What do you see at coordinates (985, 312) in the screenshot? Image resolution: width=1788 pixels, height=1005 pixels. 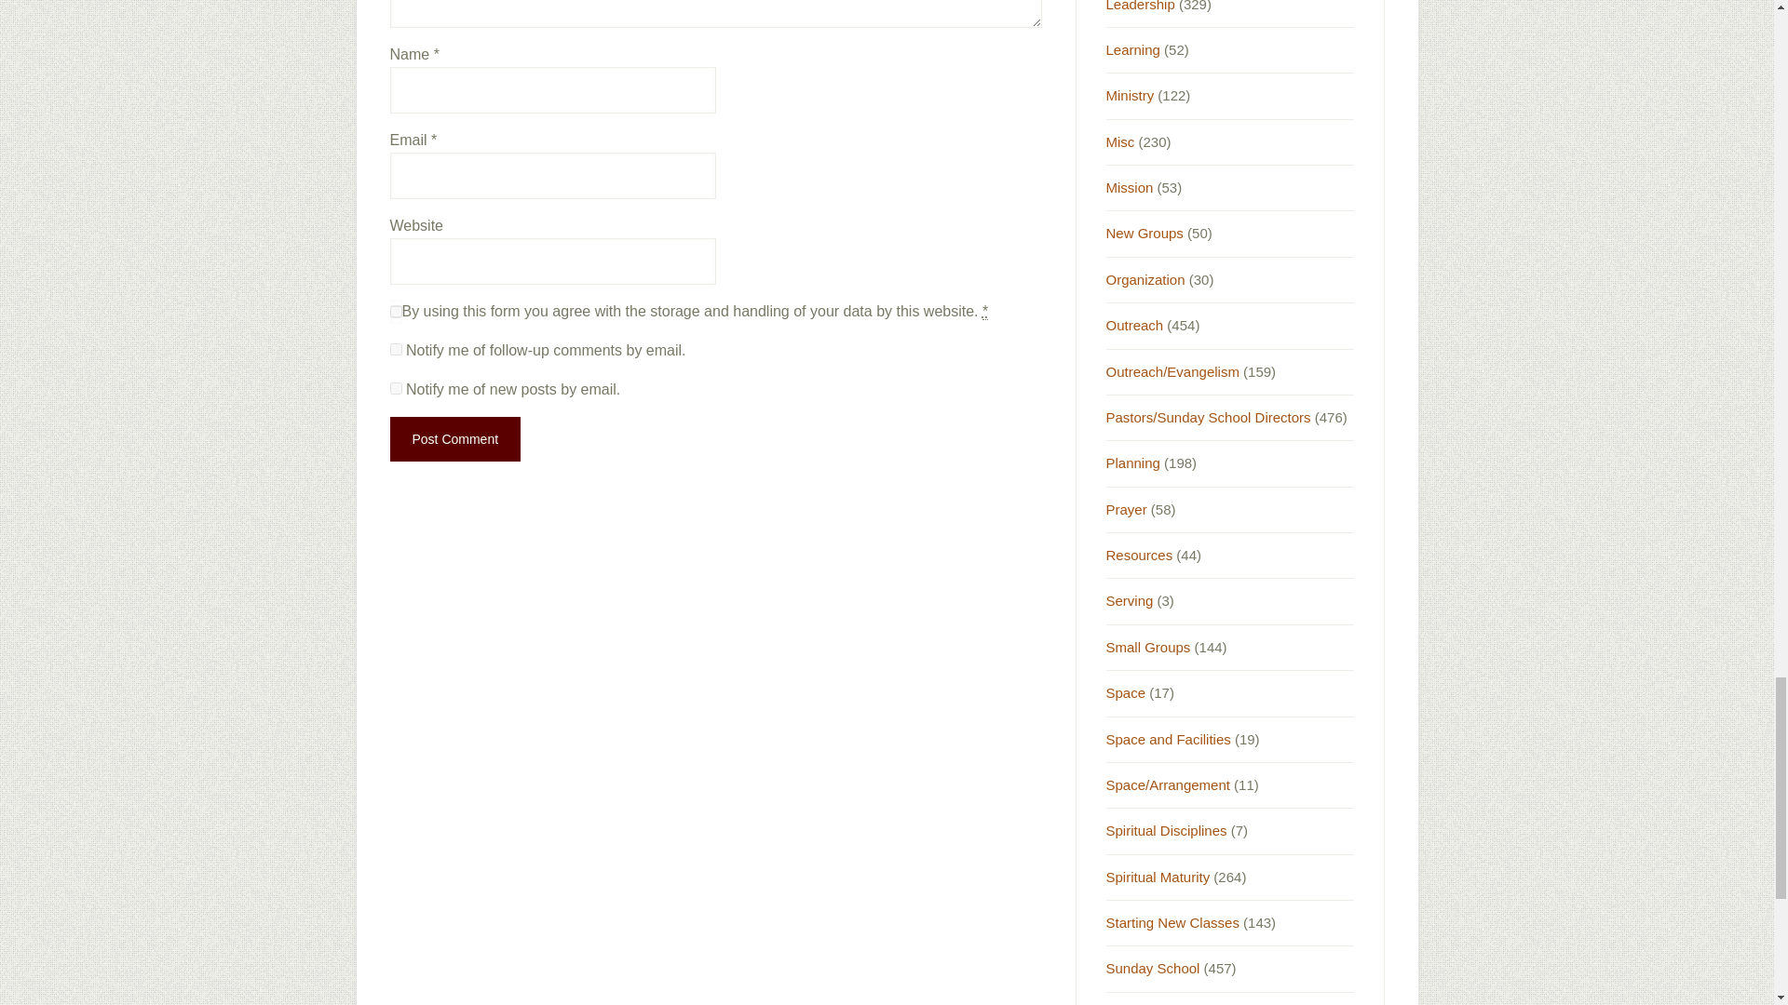 I see `You need to accept this checkbox.` at bounding box center [985, 312].